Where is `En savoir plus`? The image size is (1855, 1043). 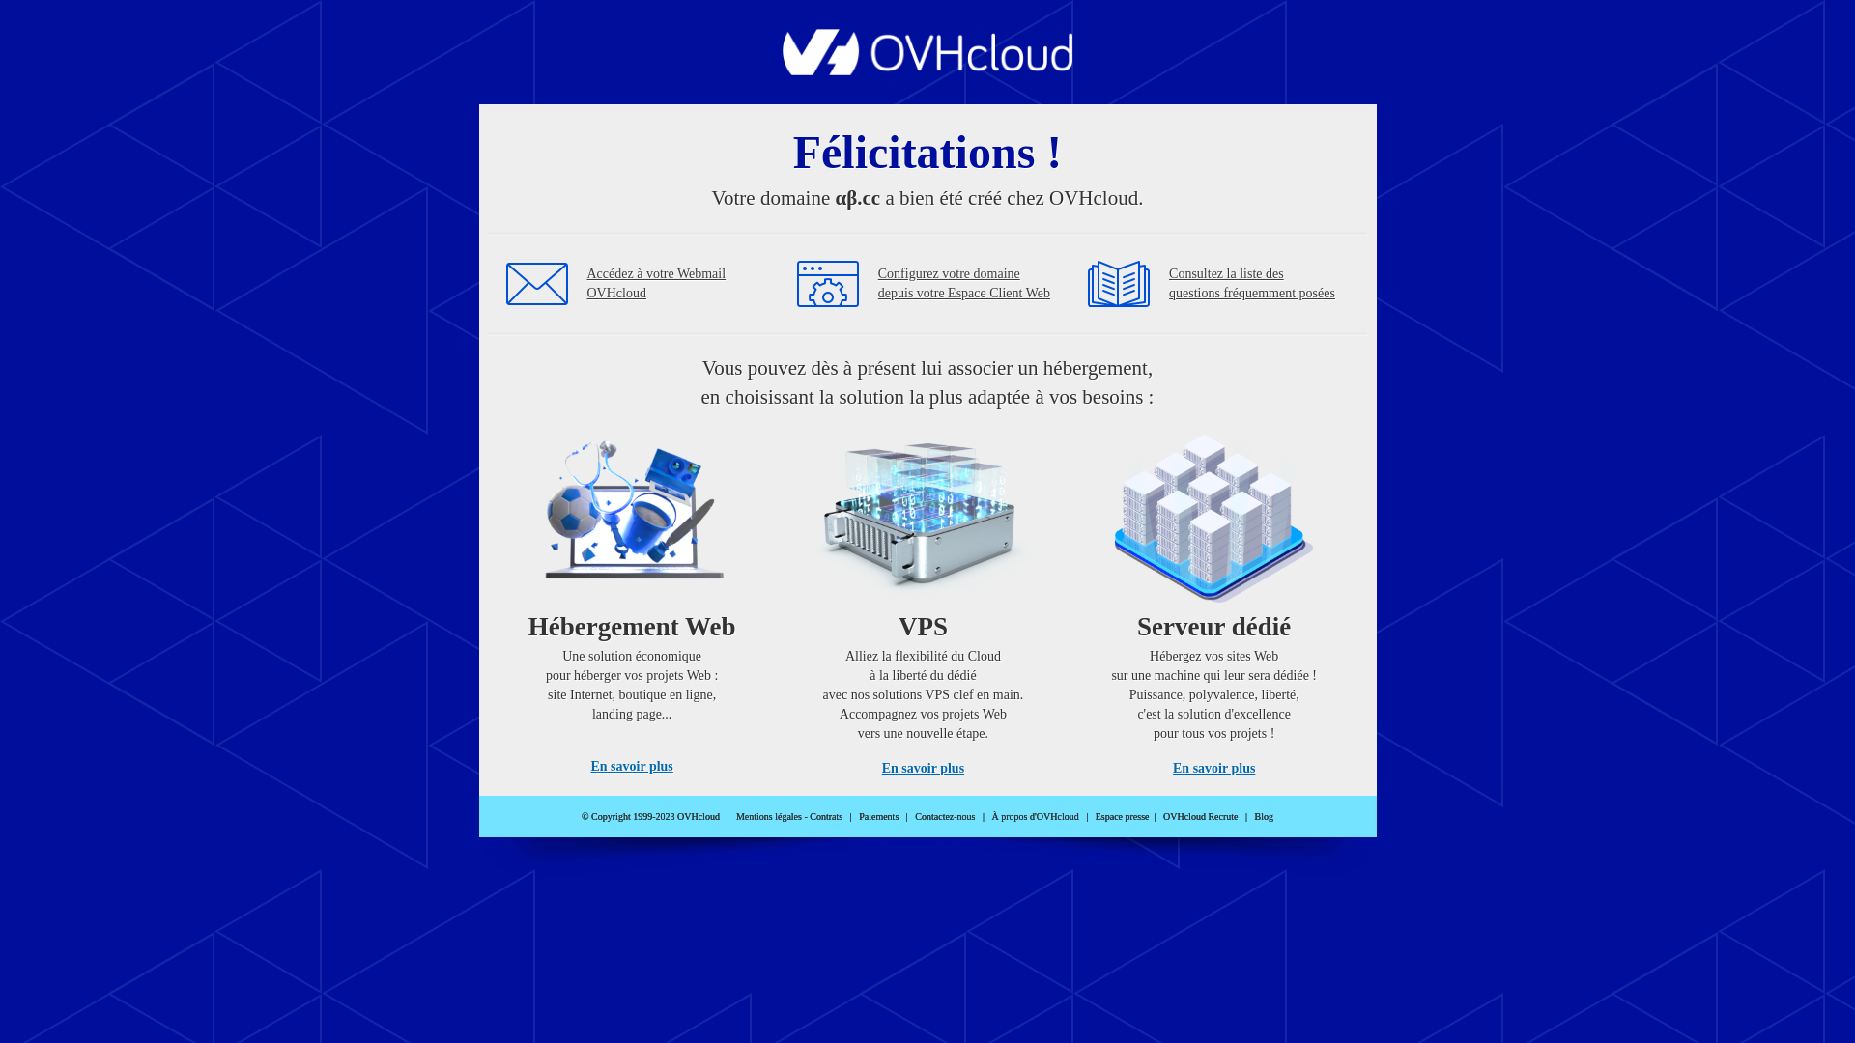 En savoir plus is located at coordinates (1213, 769).